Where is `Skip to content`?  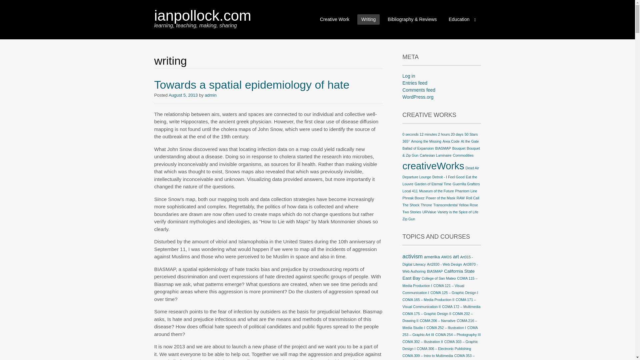 Skip to content is located at coordinates (320, 16).